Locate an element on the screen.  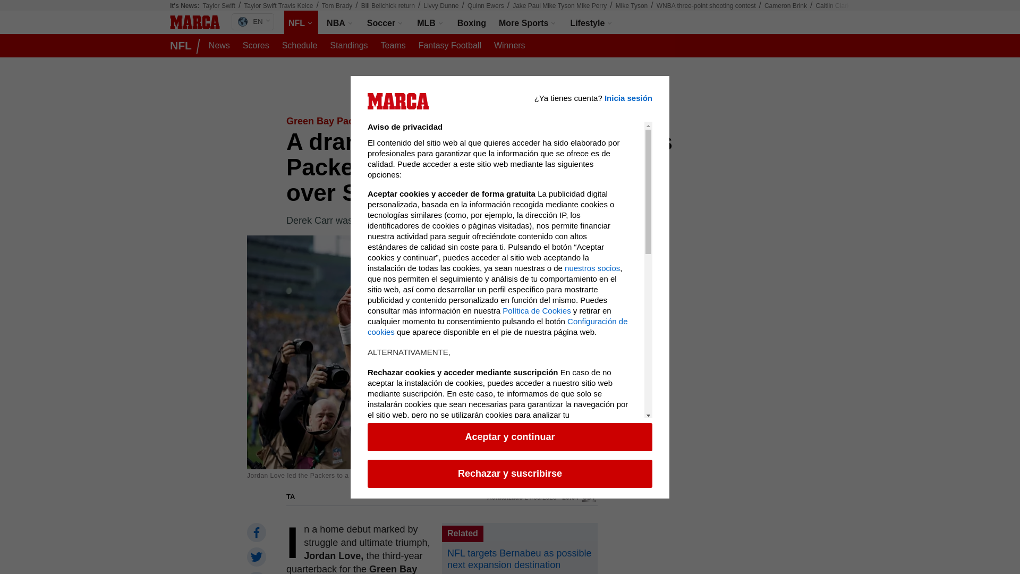
MLB is located at coordinates (430, 22).